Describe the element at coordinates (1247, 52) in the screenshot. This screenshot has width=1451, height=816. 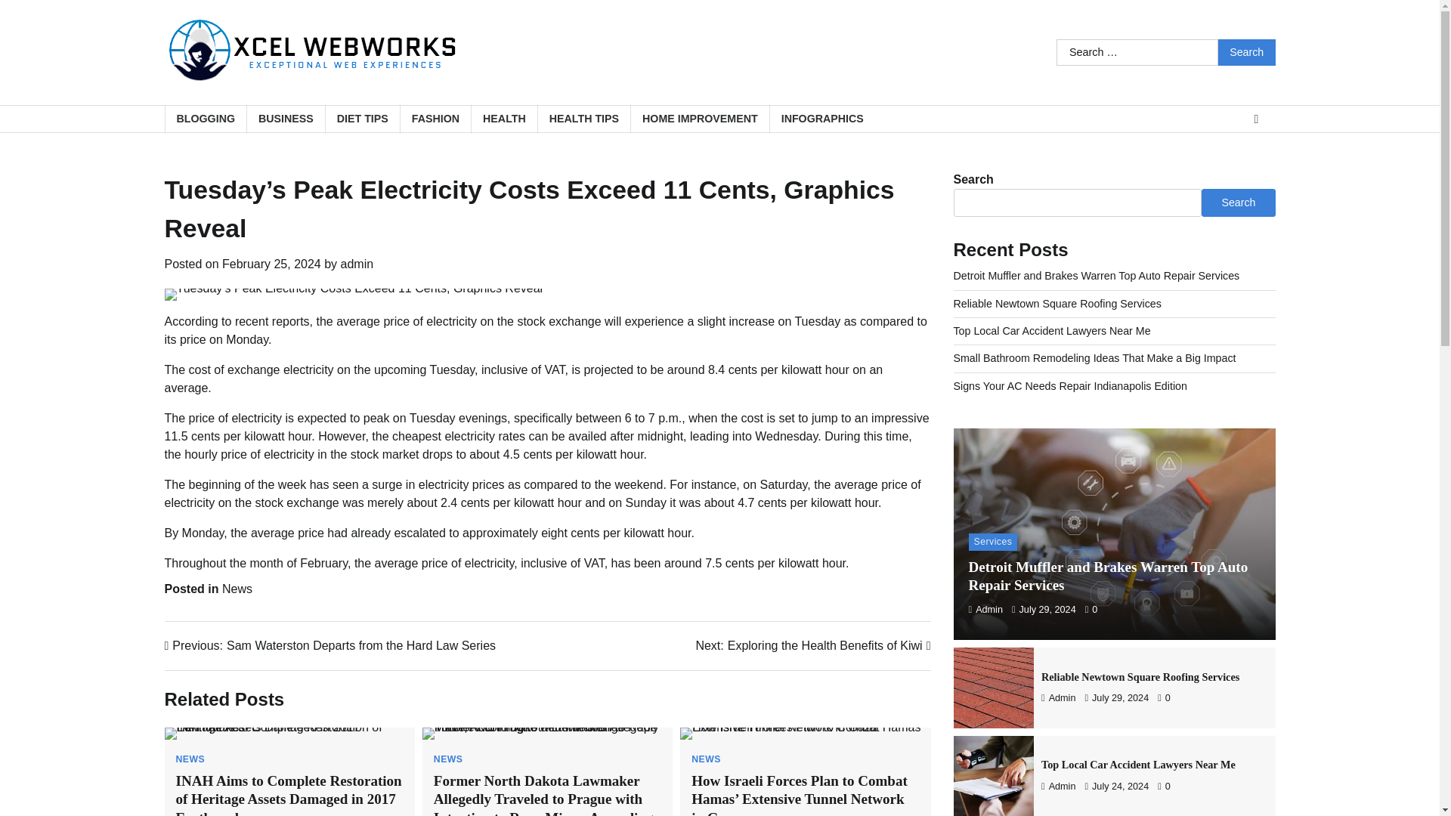
I see `Search` at that location.